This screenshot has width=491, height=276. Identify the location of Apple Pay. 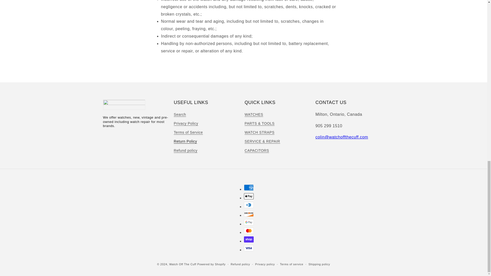
(249, 196).